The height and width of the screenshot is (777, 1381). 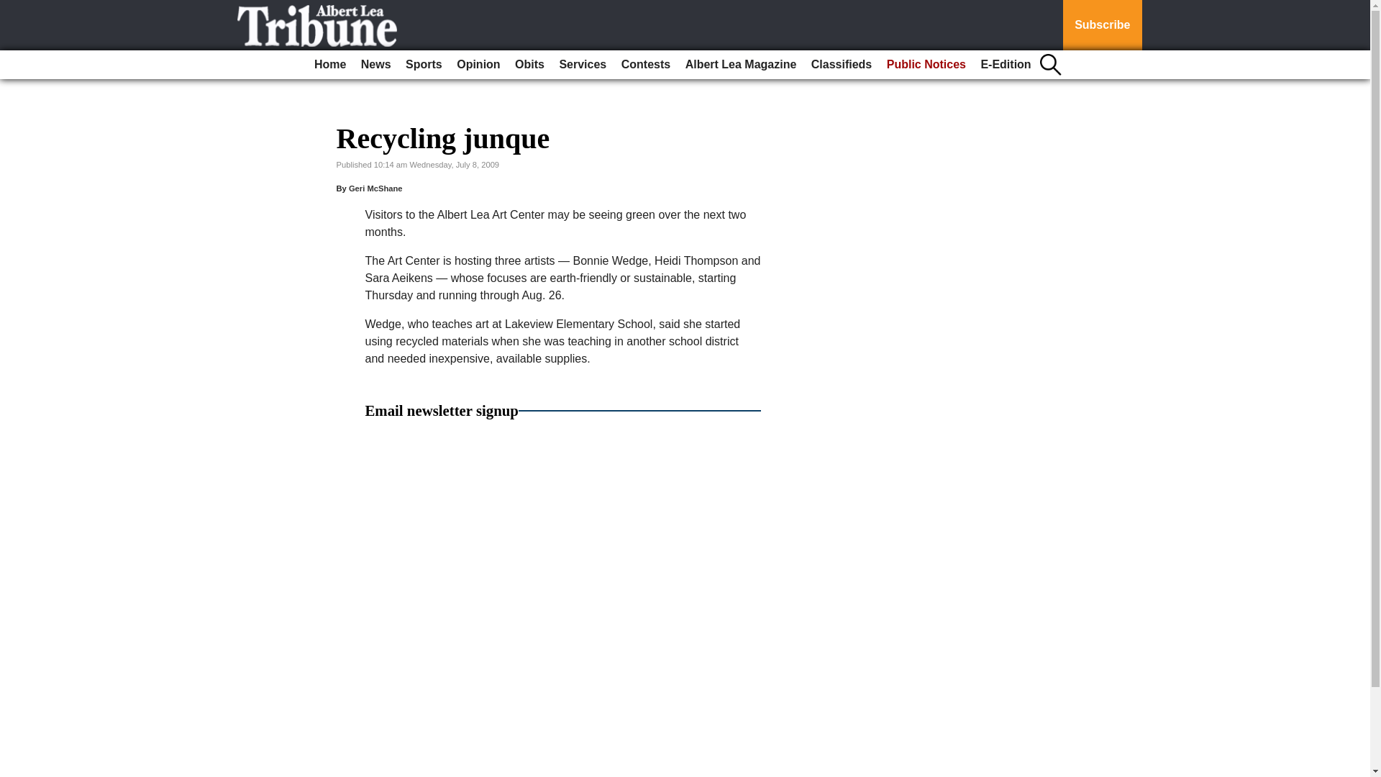 I want to click on News, so click(x=375, y=65).